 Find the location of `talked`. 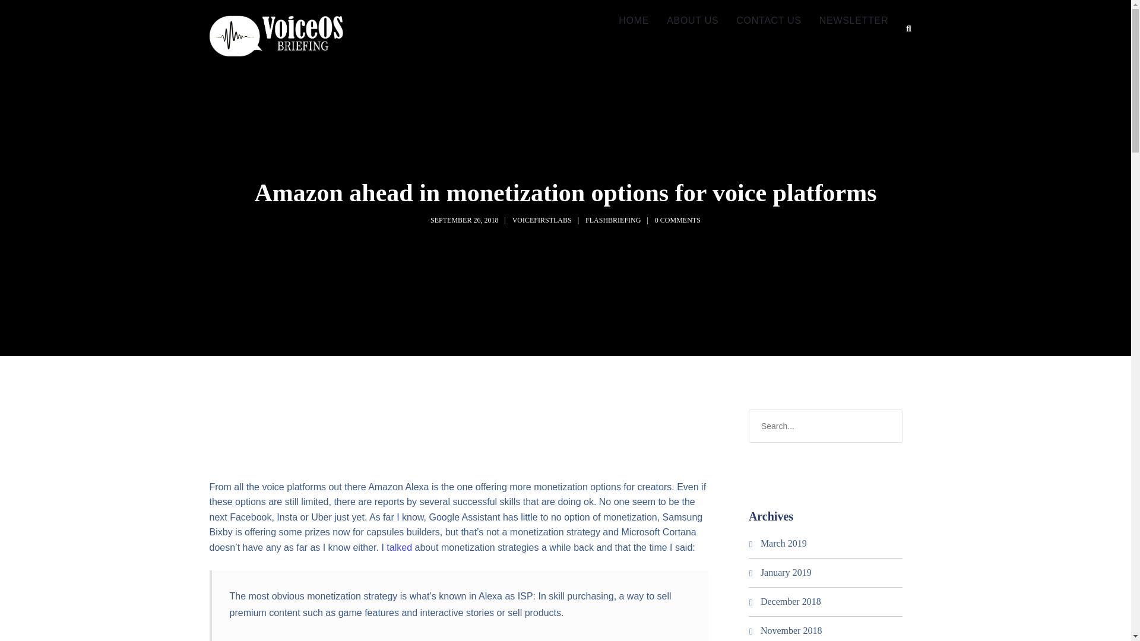

talked is located at coordinates (399, 547).